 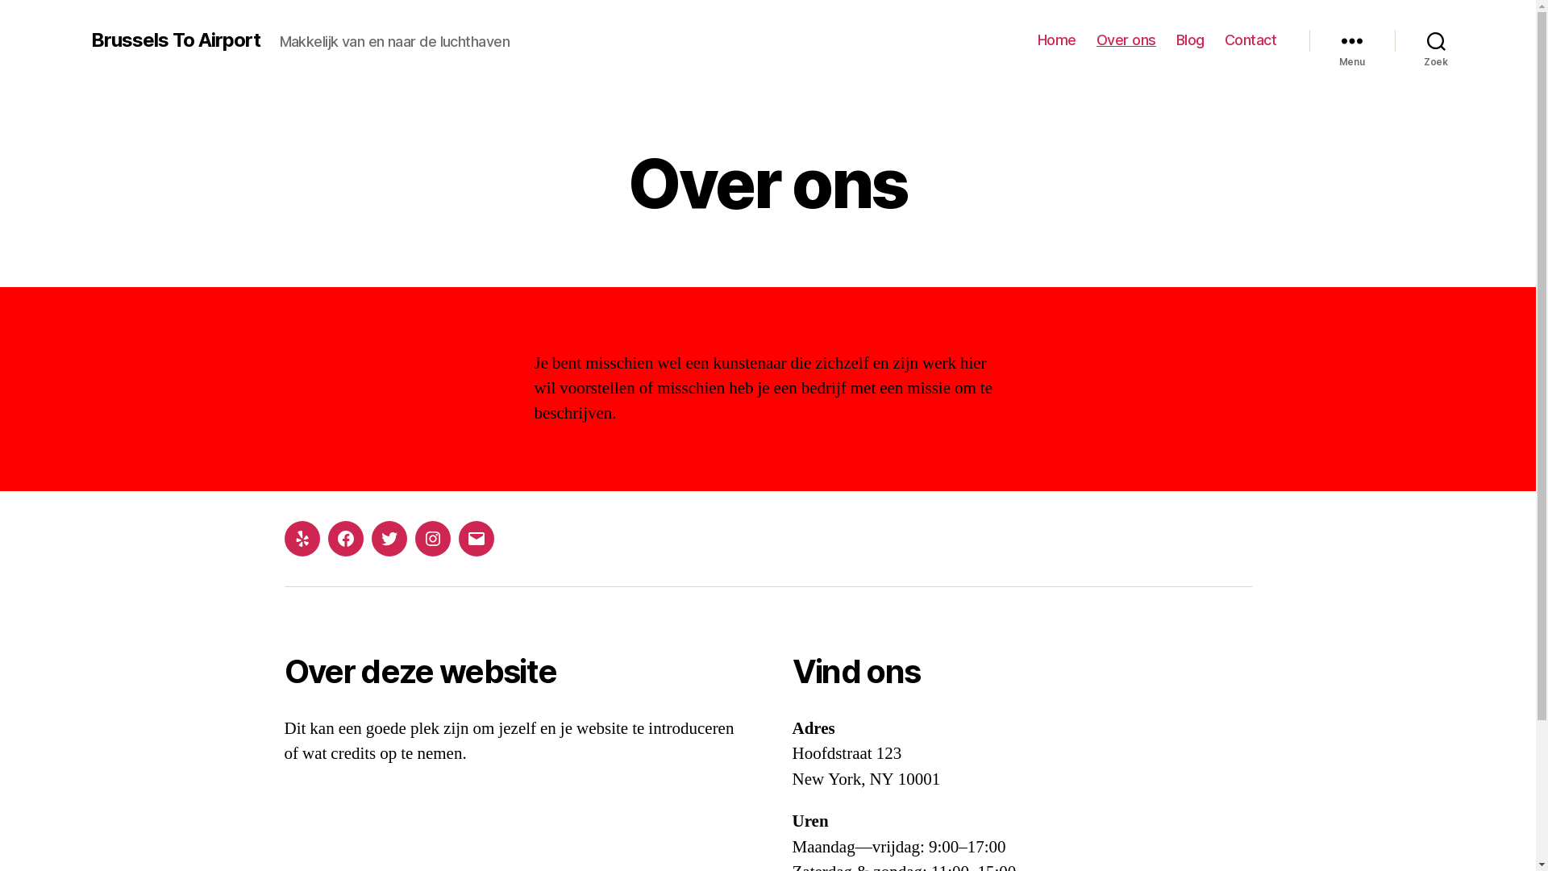 I want to click on Twitter, so click(x=389, y=539).